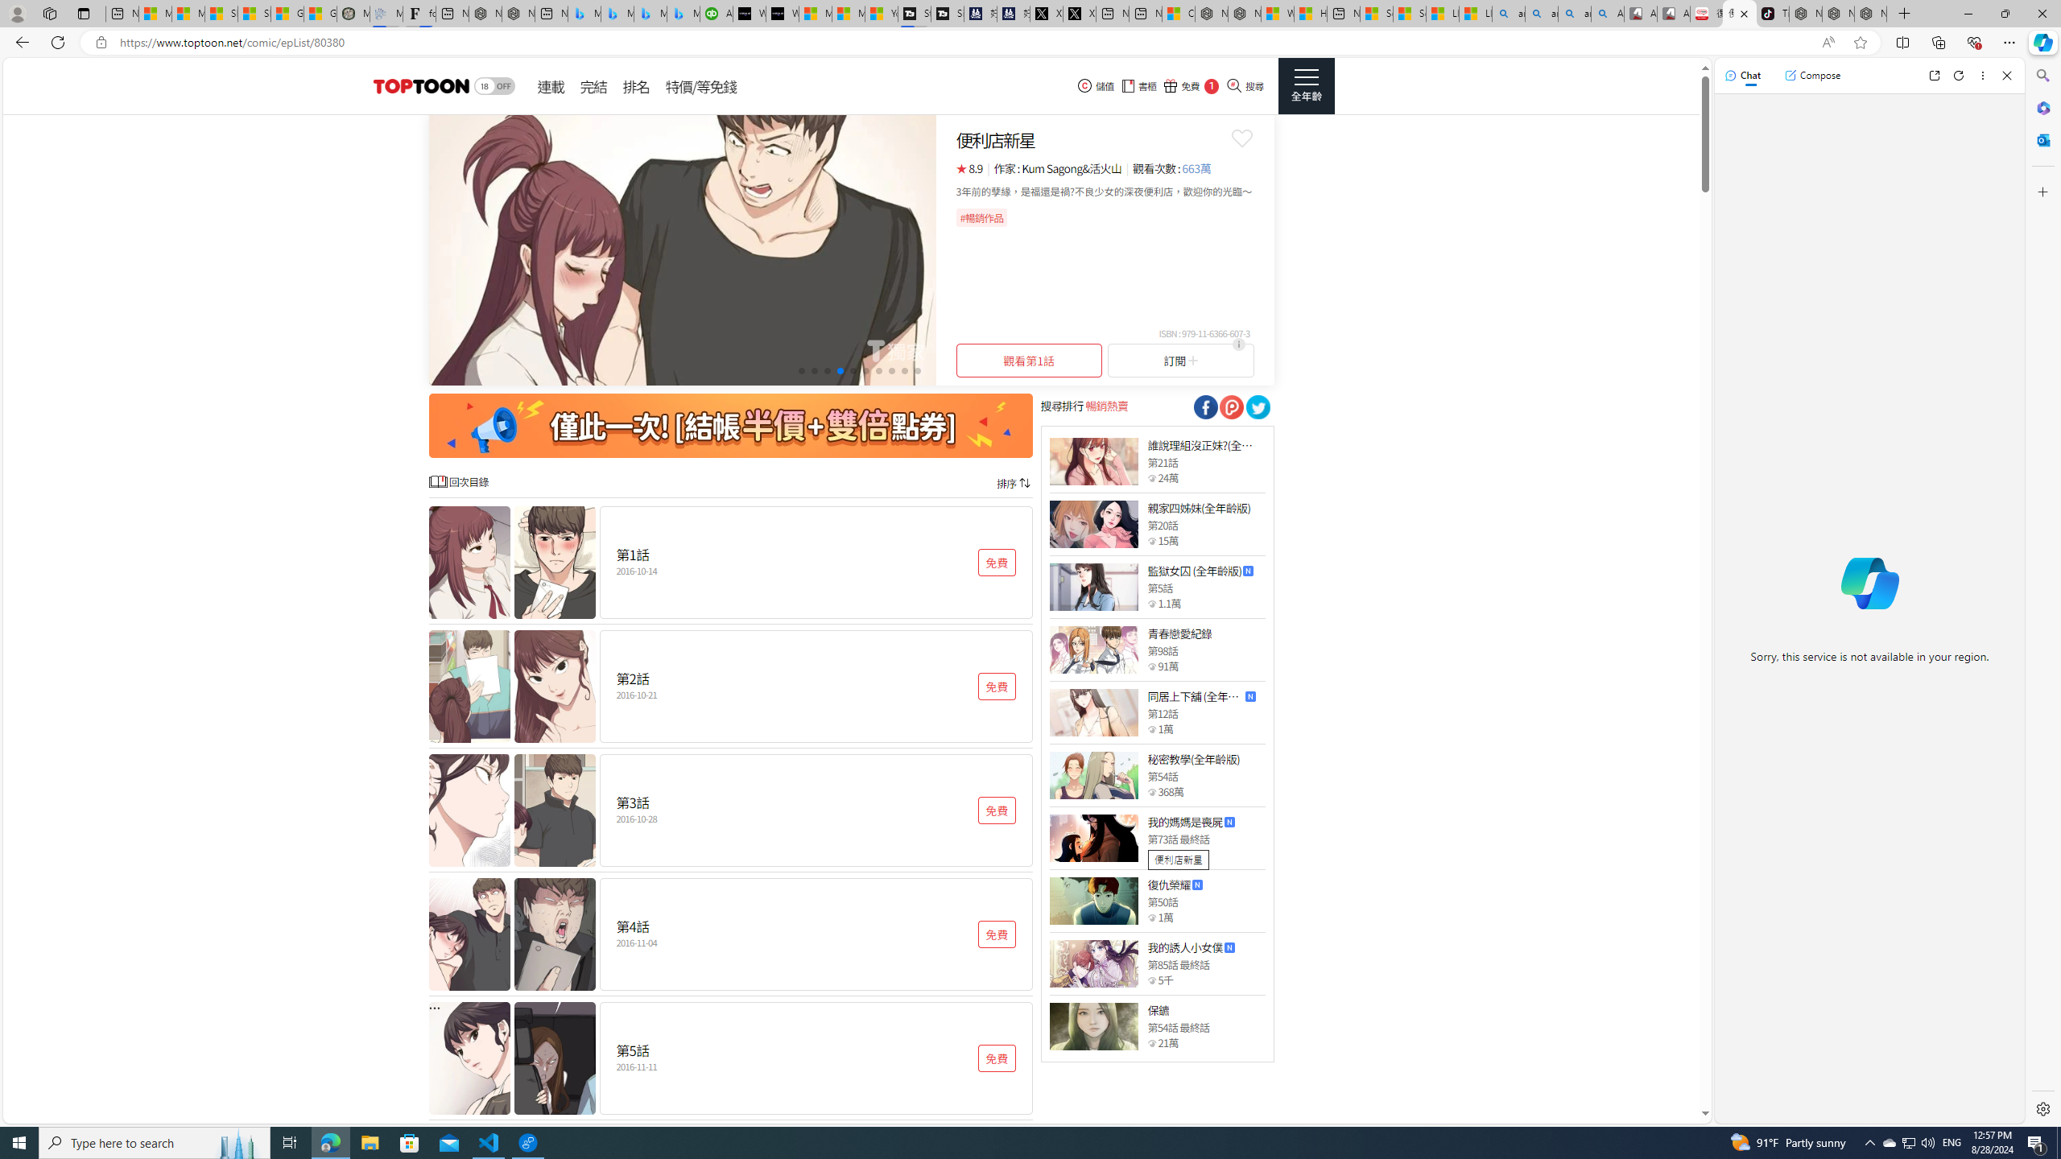  Describe the element at coordinates (1934, 76) in the screenshot. I see `Open link in new tab` at that location.